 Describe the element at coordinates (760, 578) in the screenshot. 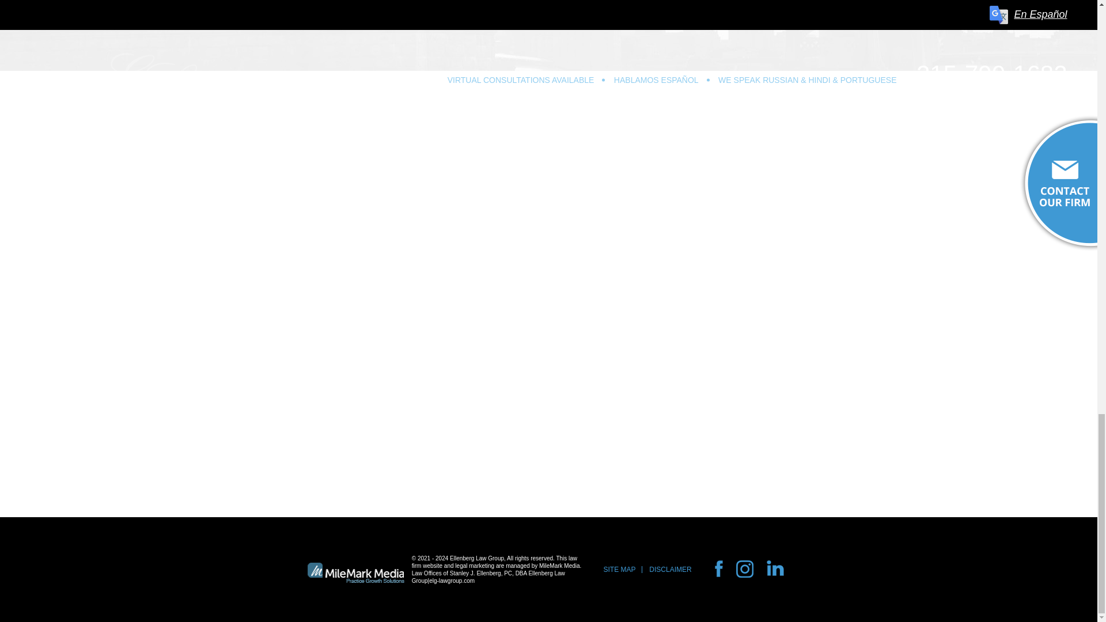

I see `LinkedIn` at that location.